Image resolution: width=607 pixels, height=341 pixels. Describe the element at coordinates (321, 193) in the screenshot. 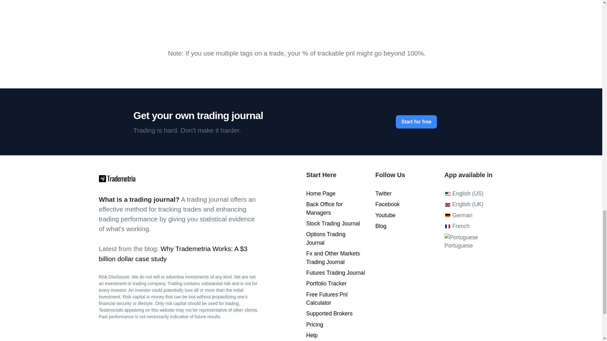

I see `Home Page` at that location.